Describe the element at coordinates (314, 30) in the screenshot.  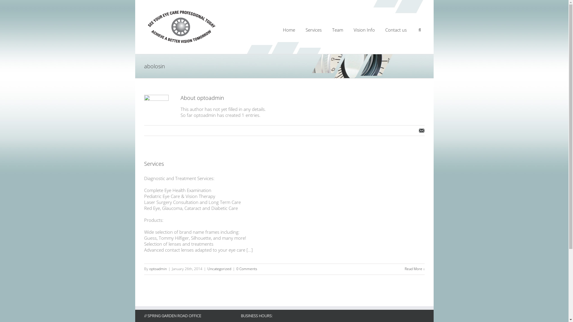
I see `Services` at that location.